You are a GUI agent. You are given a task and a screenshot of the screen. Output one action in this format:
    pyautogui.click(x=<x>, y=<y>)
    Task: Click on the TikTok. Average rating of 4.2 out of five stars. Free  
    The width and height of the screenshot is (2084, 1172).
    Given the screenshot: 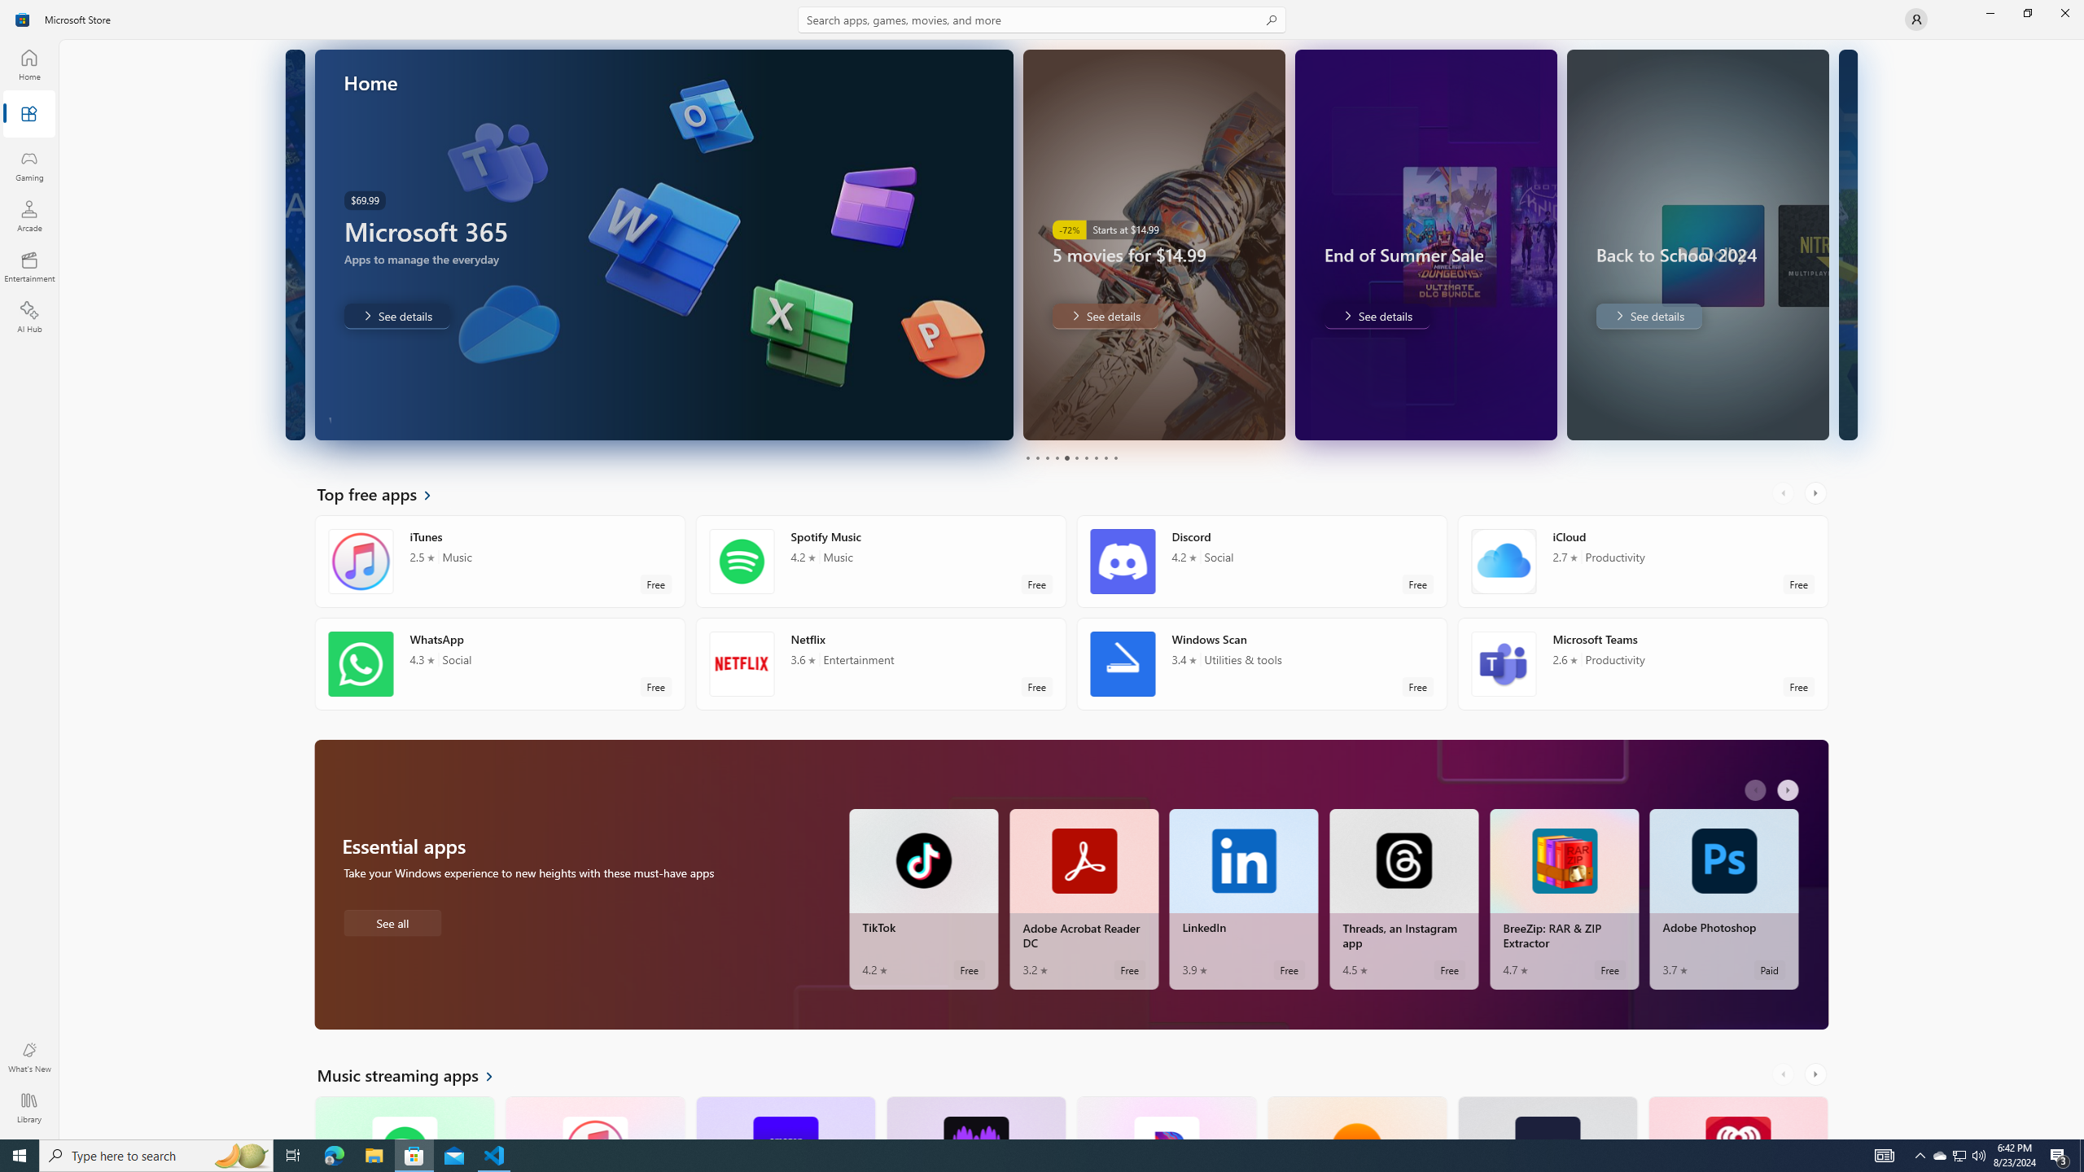 What is the action you would take?
    pyautogui.click(x=923, y=899)
    